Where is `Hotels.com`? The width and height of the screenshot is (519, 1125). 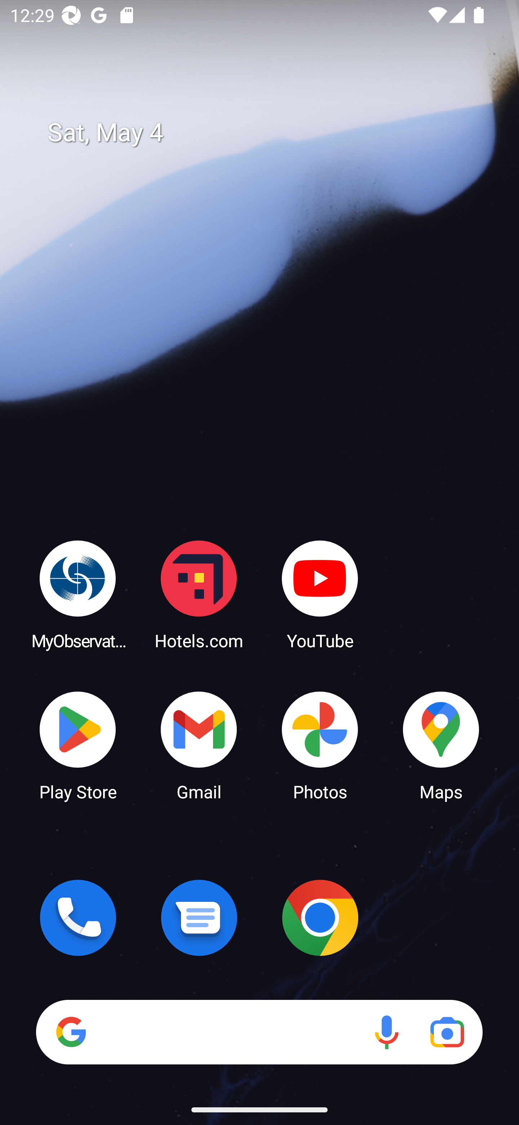 Hotels.com is located at coordinates (199, 594).